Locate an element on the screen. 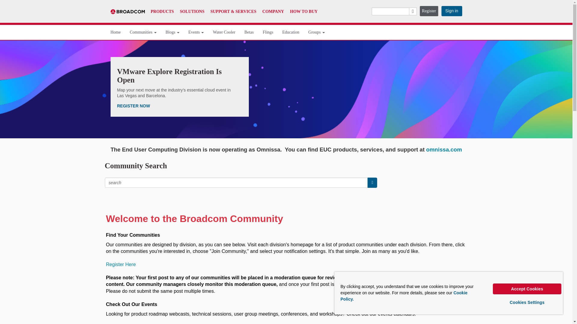 This screenshot has width=577, height=324. Water Cooler is located at coordinates (224, 32).